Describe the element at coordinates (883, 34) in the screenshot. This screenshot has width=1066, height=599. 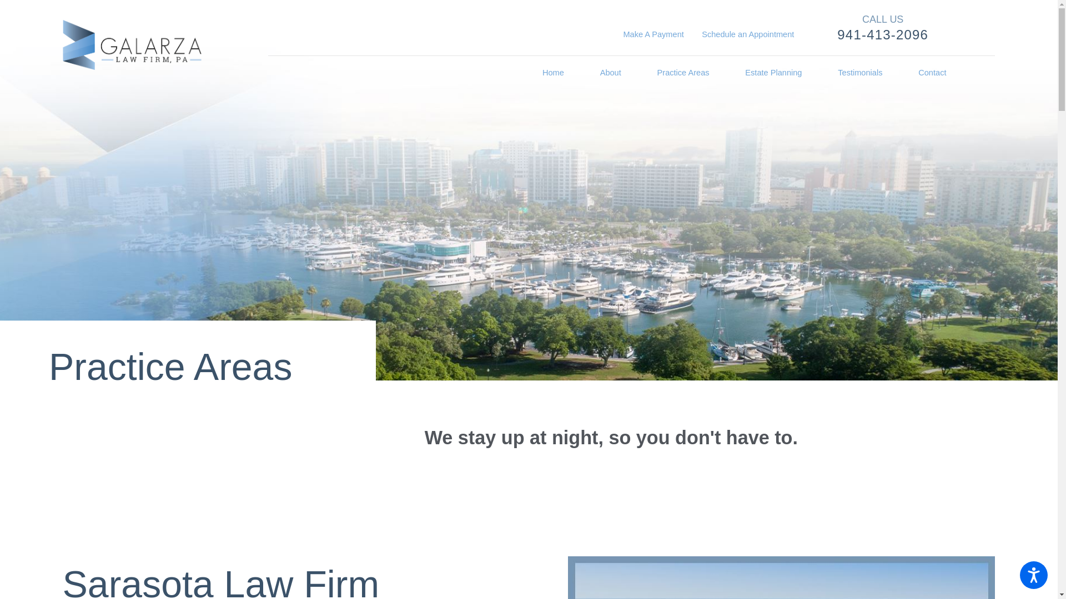
I see `941-413-2096` at that location.